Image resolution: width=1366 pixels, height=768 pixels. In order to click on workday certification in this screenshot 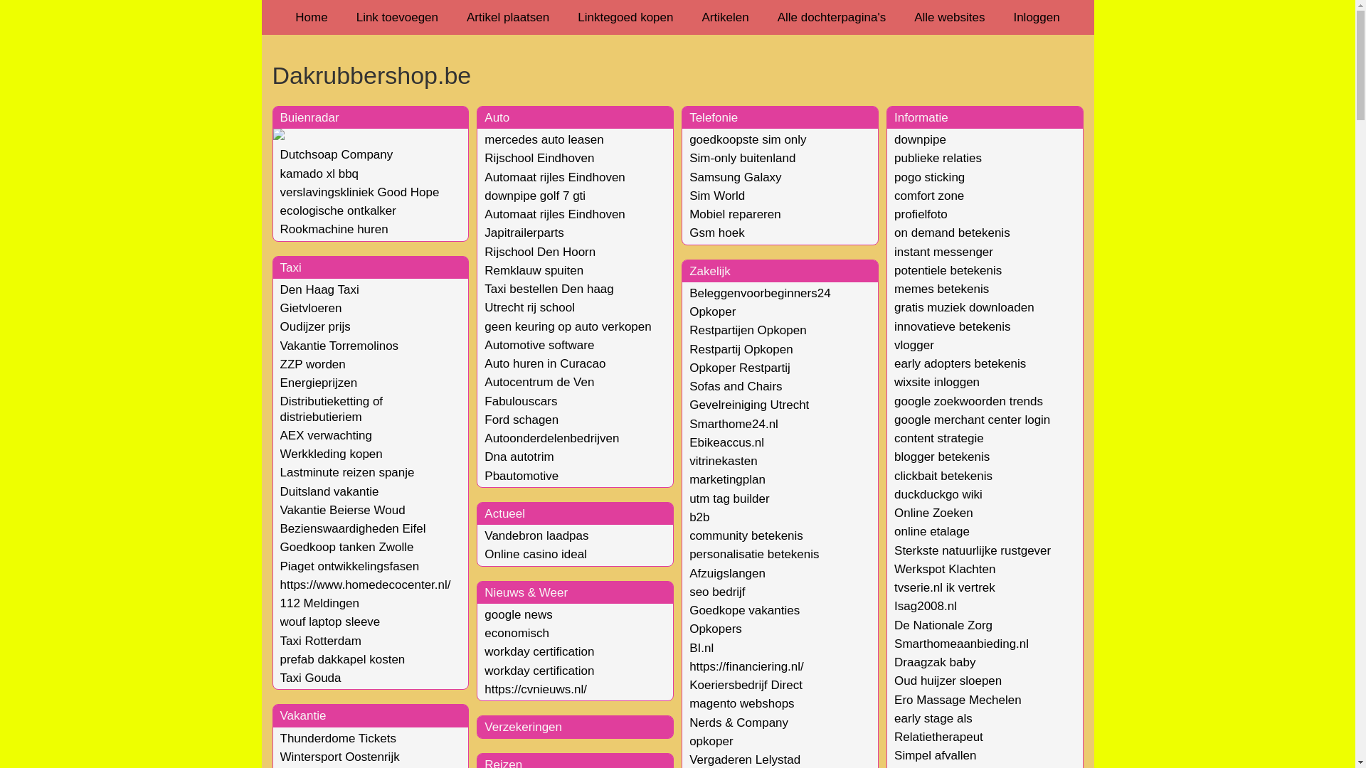, I will do `click(539, 651)`.